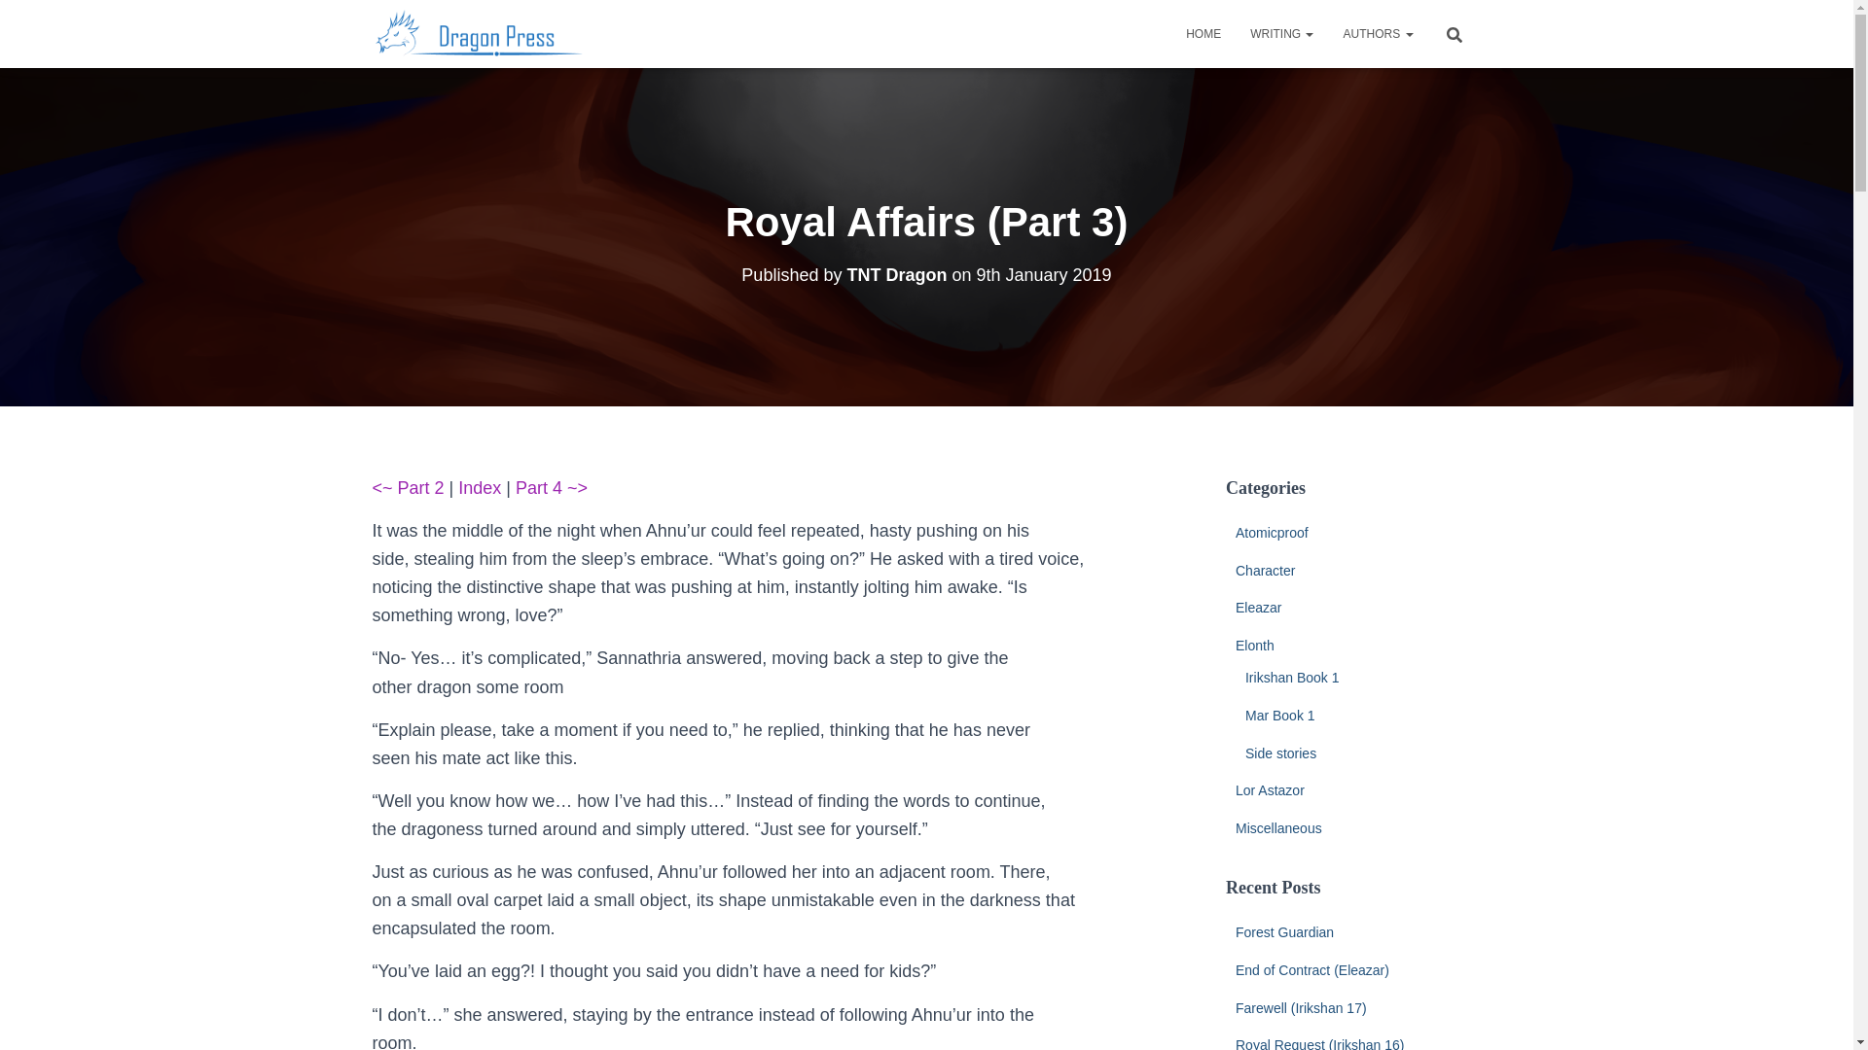  Describe the element at coordinates (1265, 570) in the screenshot. I see `Character` at that location.